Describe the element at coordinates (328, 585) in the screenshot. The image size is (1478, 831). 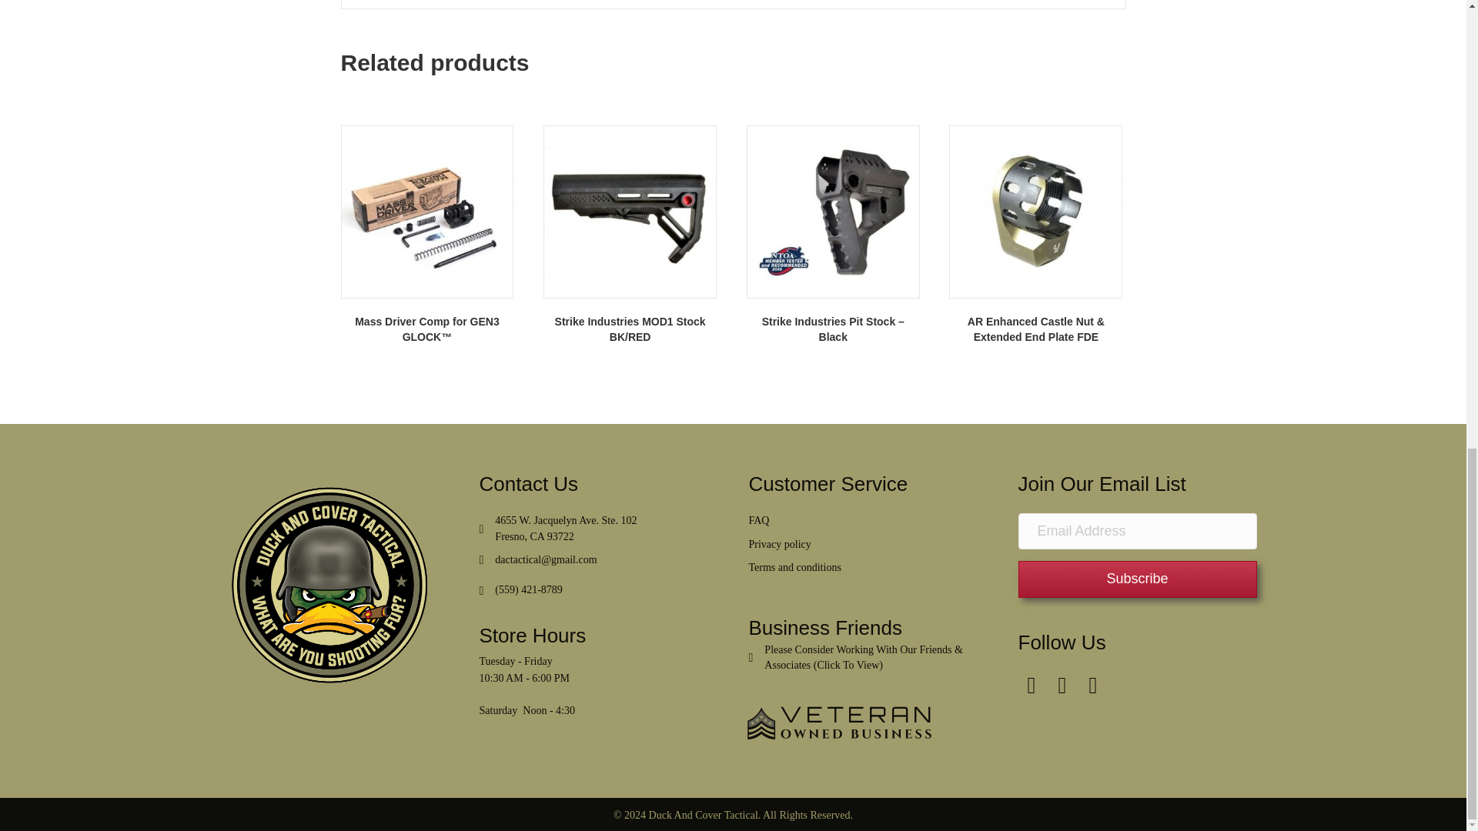
I see `Duck and Cover Tactical Logo` at that location.